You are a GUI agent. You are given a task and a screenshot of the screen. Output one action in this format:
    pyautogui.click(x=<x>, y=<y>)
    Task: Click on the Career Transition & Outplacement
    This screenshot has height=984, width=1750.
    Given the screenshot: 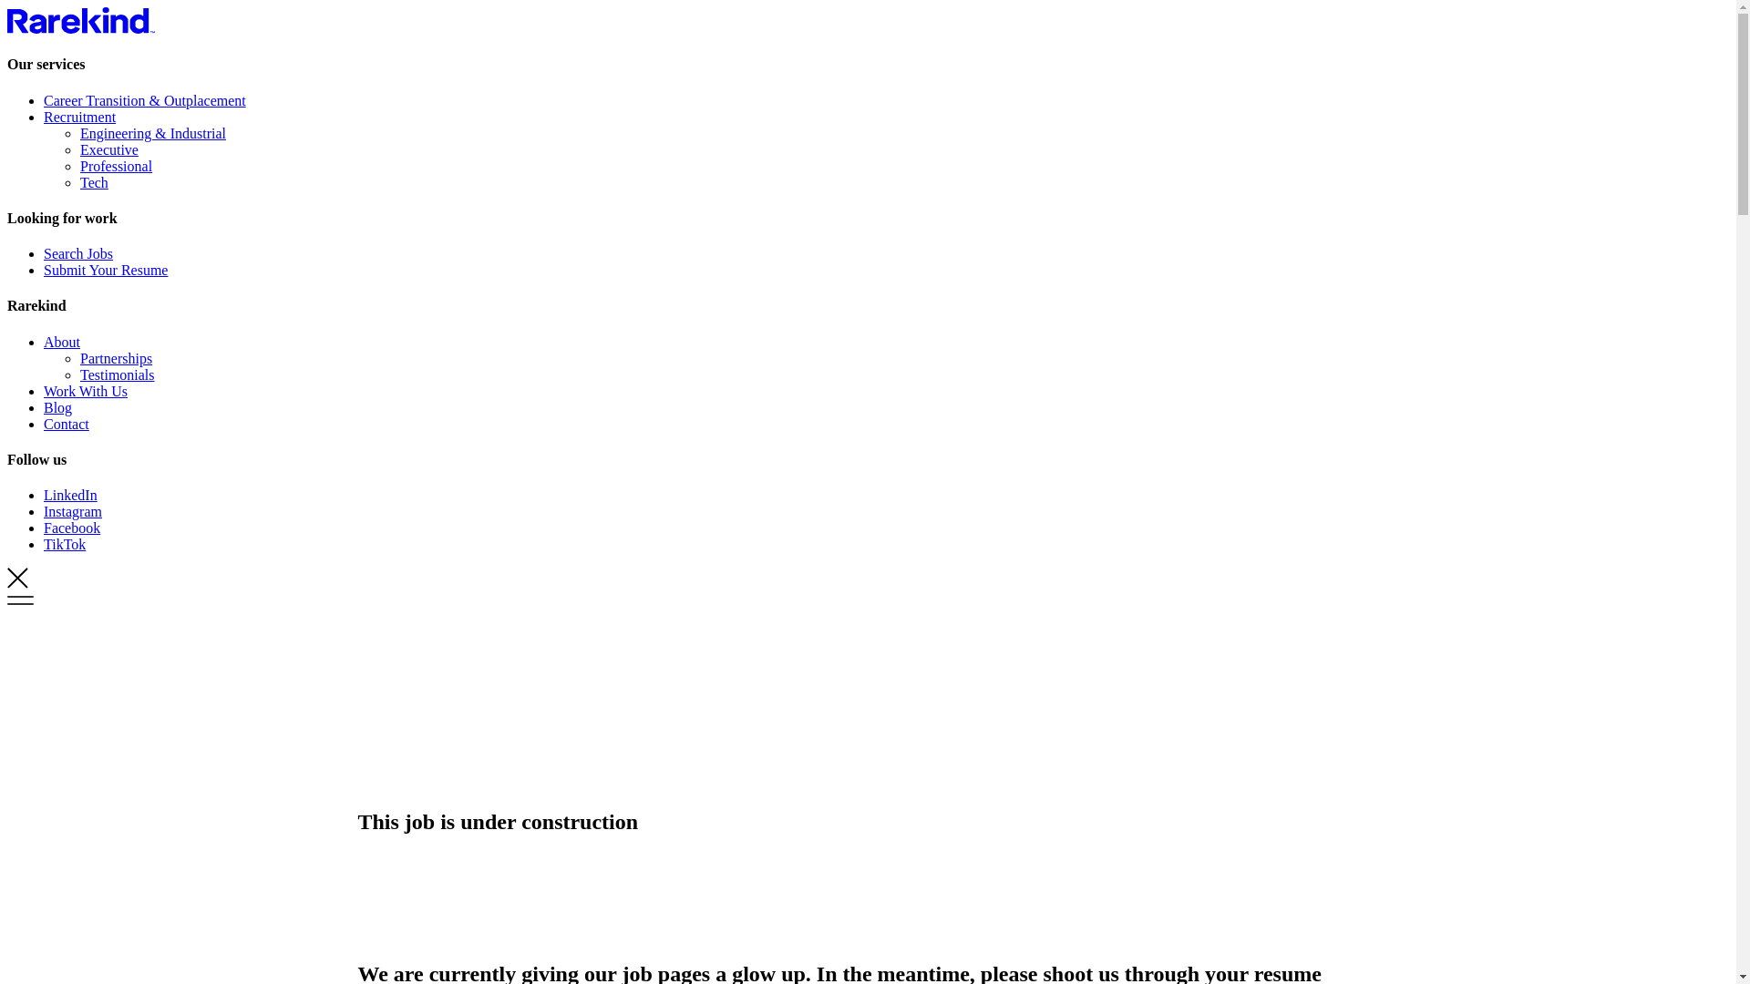 What is the action you would take?
    pyautogui.click(x=145, y=100)
    